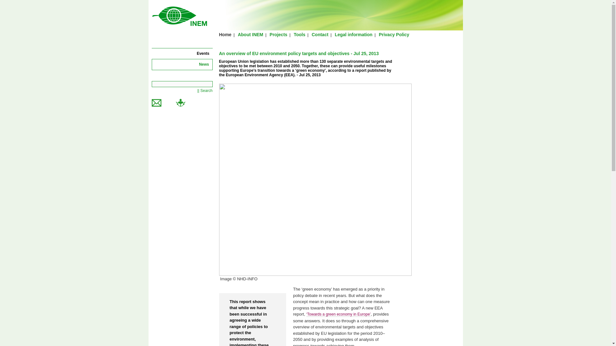 The height and width of the screenshot is (346, 616). Describe the element at coordinates (353, 35) in the screenshot. I see `Legal information` at that location.